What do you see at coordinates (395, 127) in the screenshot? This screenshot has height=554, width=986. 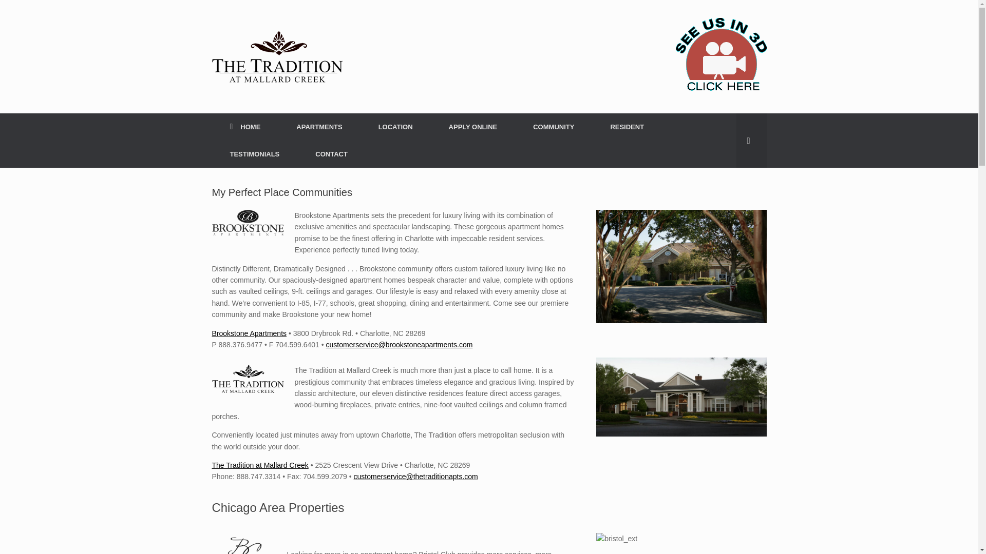 I see `LOCATION` at bounding box center [395, 127].